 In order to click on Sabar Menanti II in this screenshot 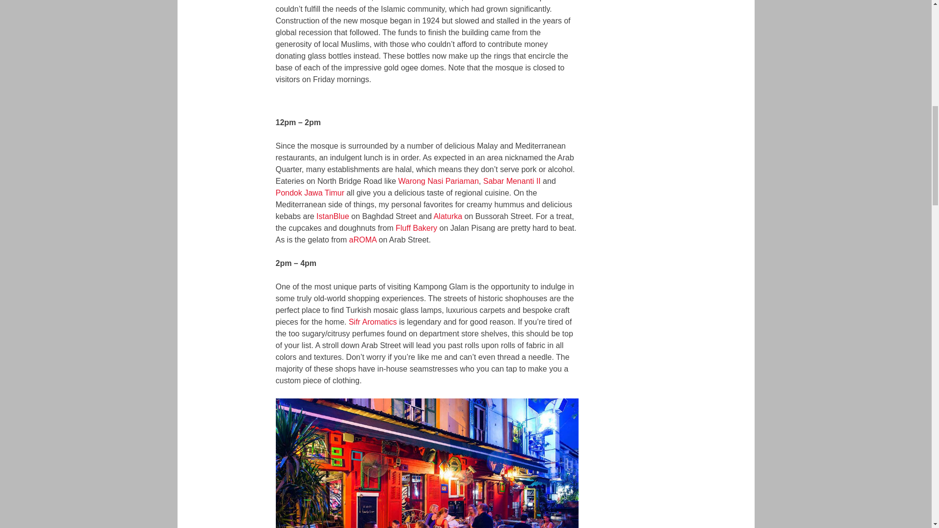, I will do `click(512, 181)`.